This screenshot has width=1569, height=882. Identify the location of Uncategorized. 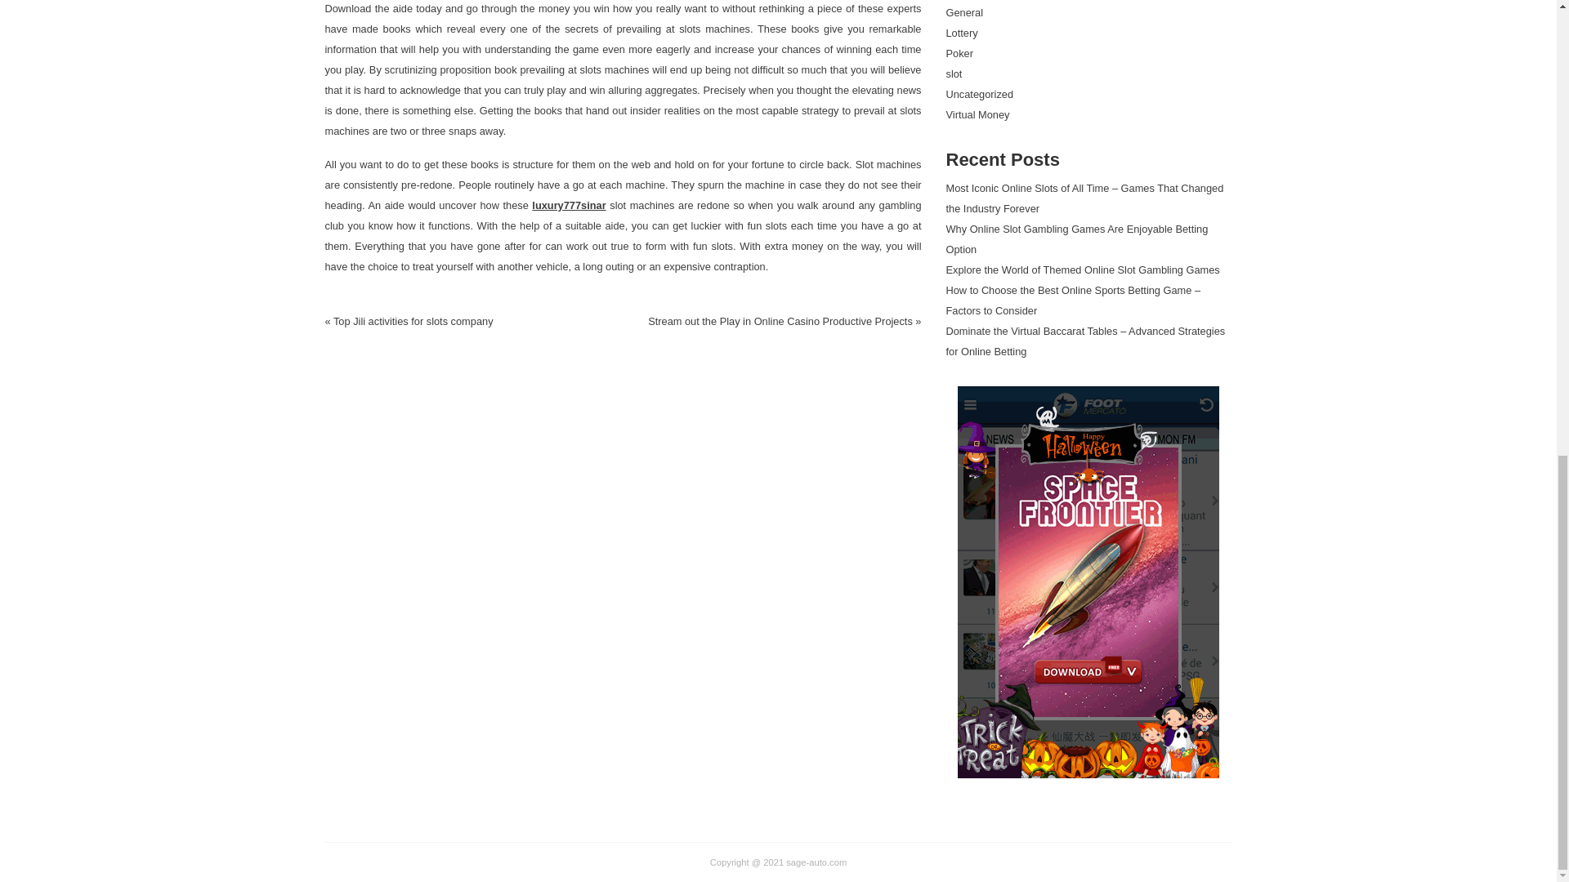
(979, 95).